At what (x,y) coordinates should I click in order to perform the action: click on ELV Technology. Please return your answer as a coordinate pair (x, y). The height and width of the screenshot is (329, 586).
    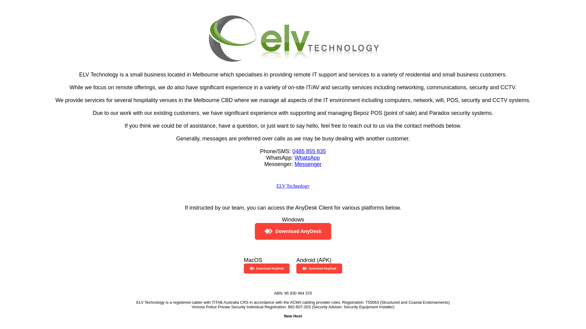
    Looking at the image, I should click on (293, 186).